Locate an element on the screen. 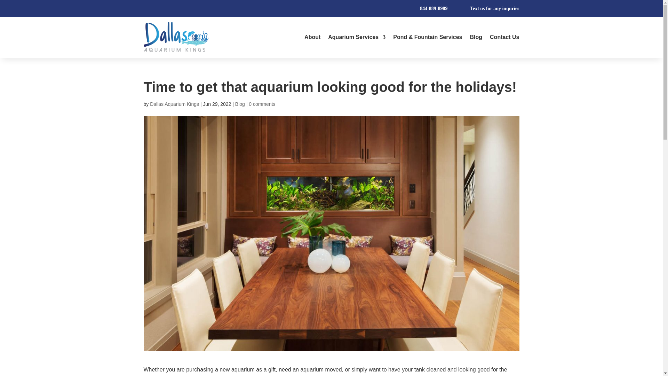 This screenshot has width=668, height=376. 844-889-8989 is located at coordinates (443, 8).